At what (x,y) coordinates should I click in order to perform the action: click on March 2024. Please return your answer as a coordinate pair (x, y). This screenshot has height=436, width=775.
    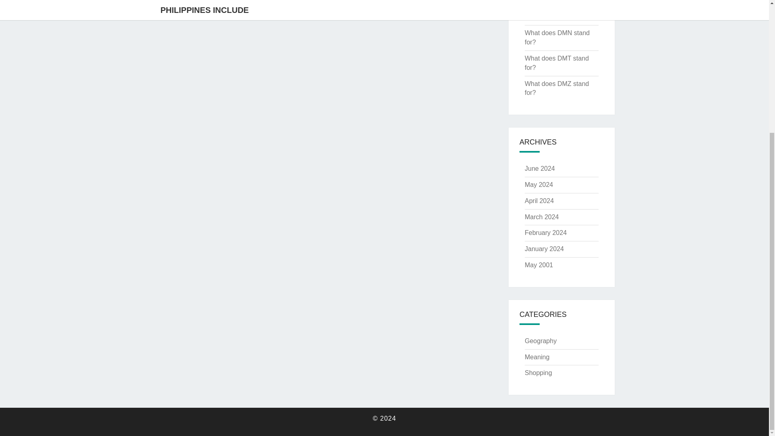
    Looking at the image, I should click on (542, 217).